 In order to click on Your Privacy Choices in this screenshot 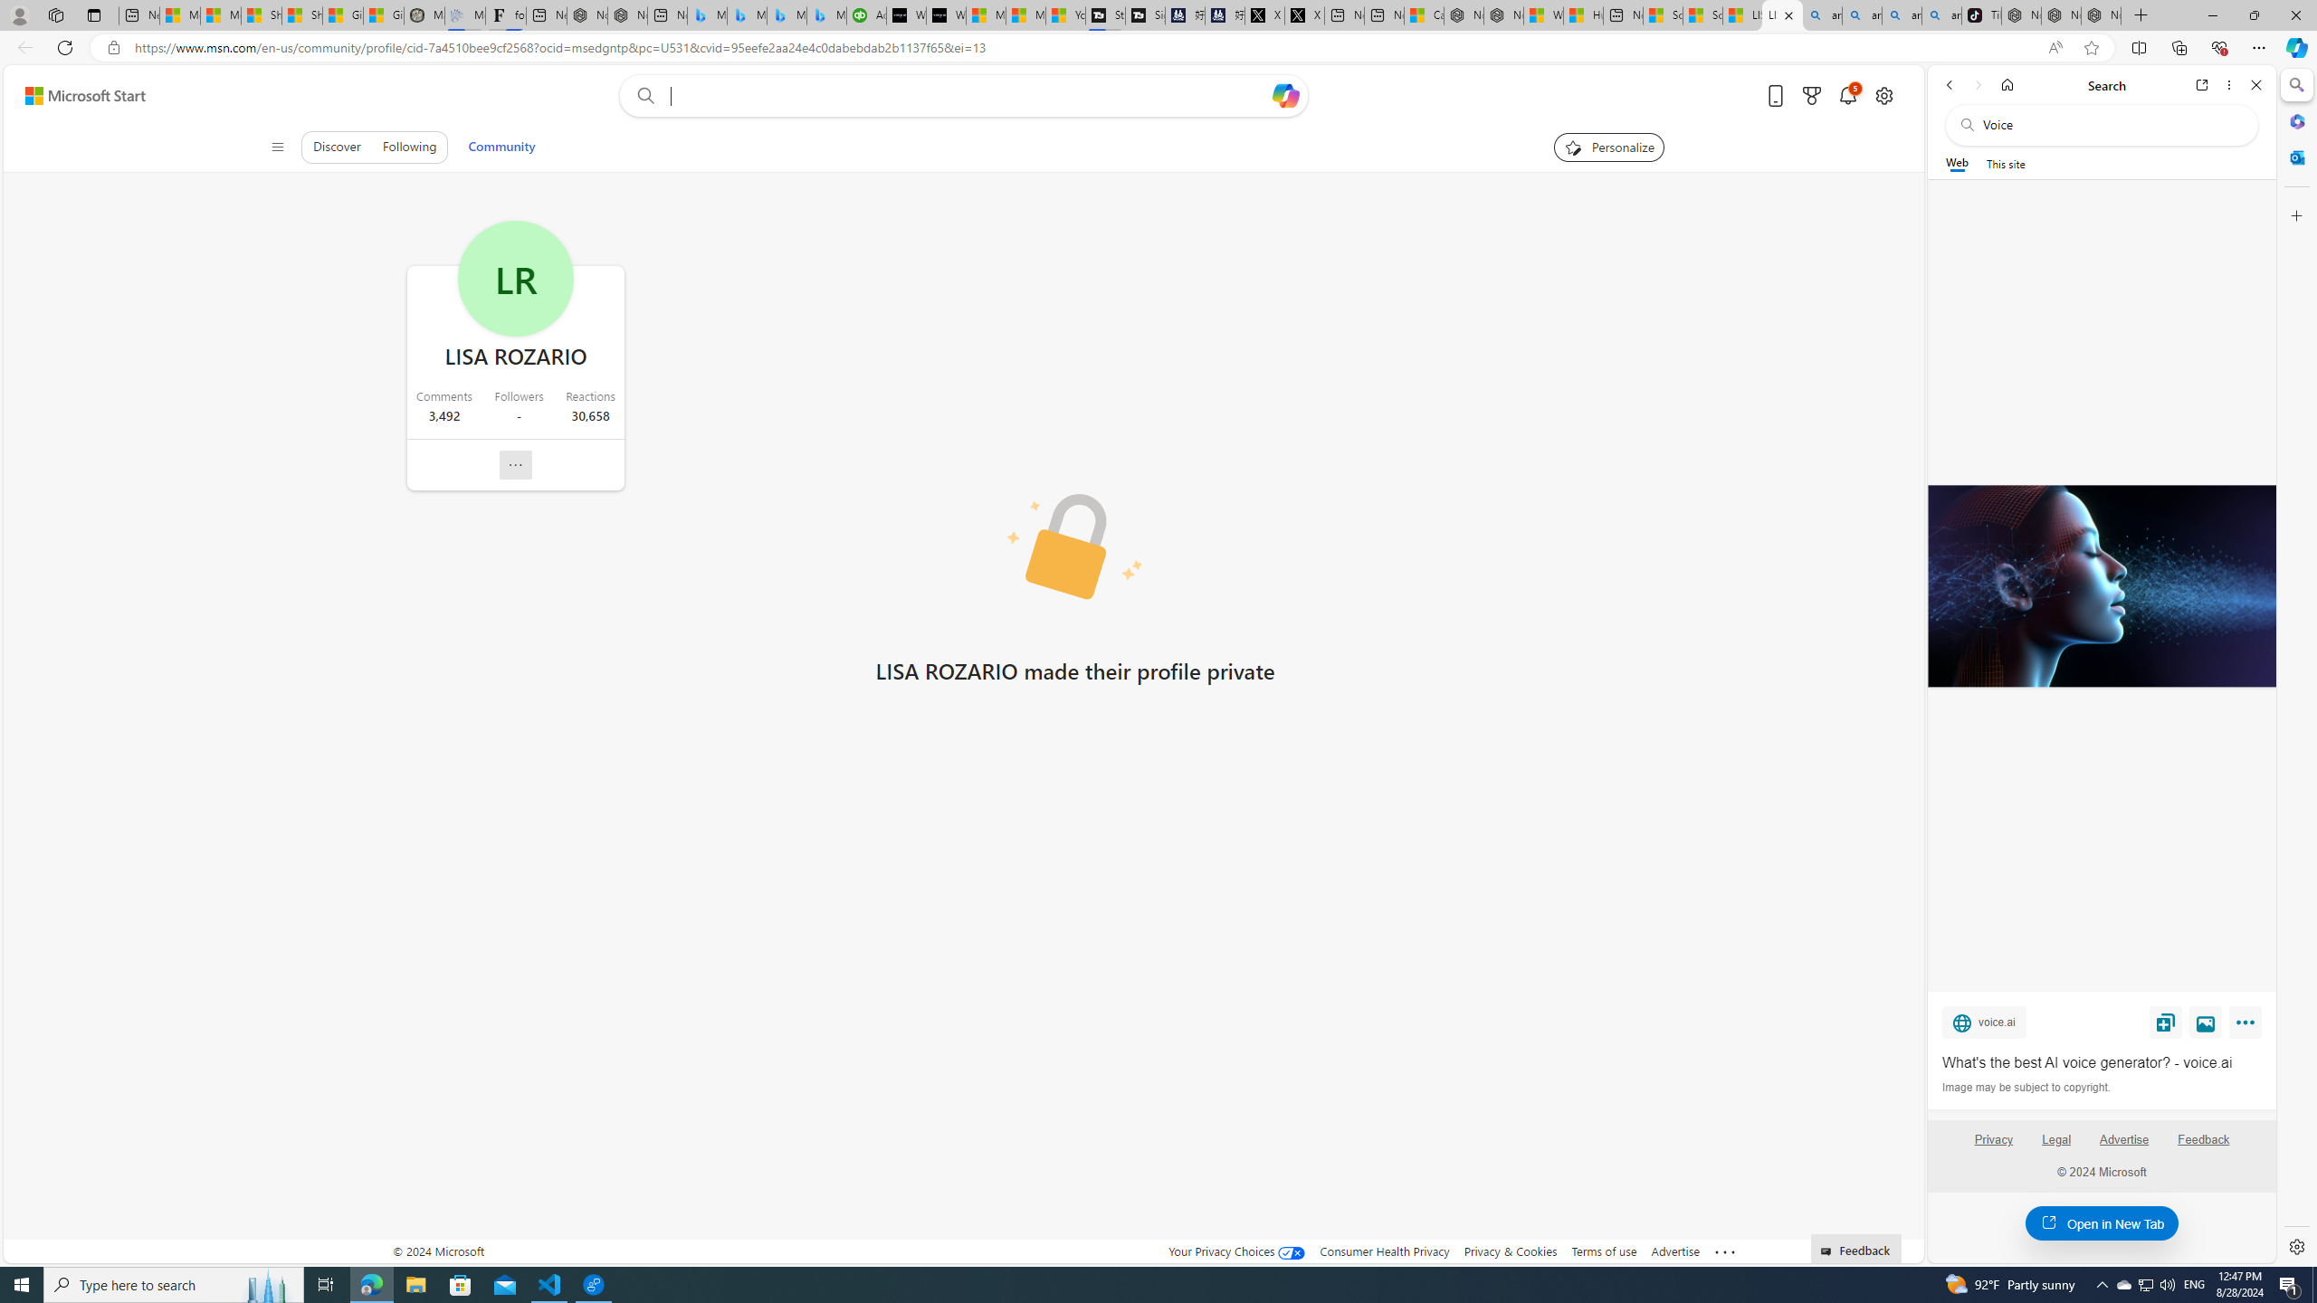, I will do `click(1236, 1251)`.